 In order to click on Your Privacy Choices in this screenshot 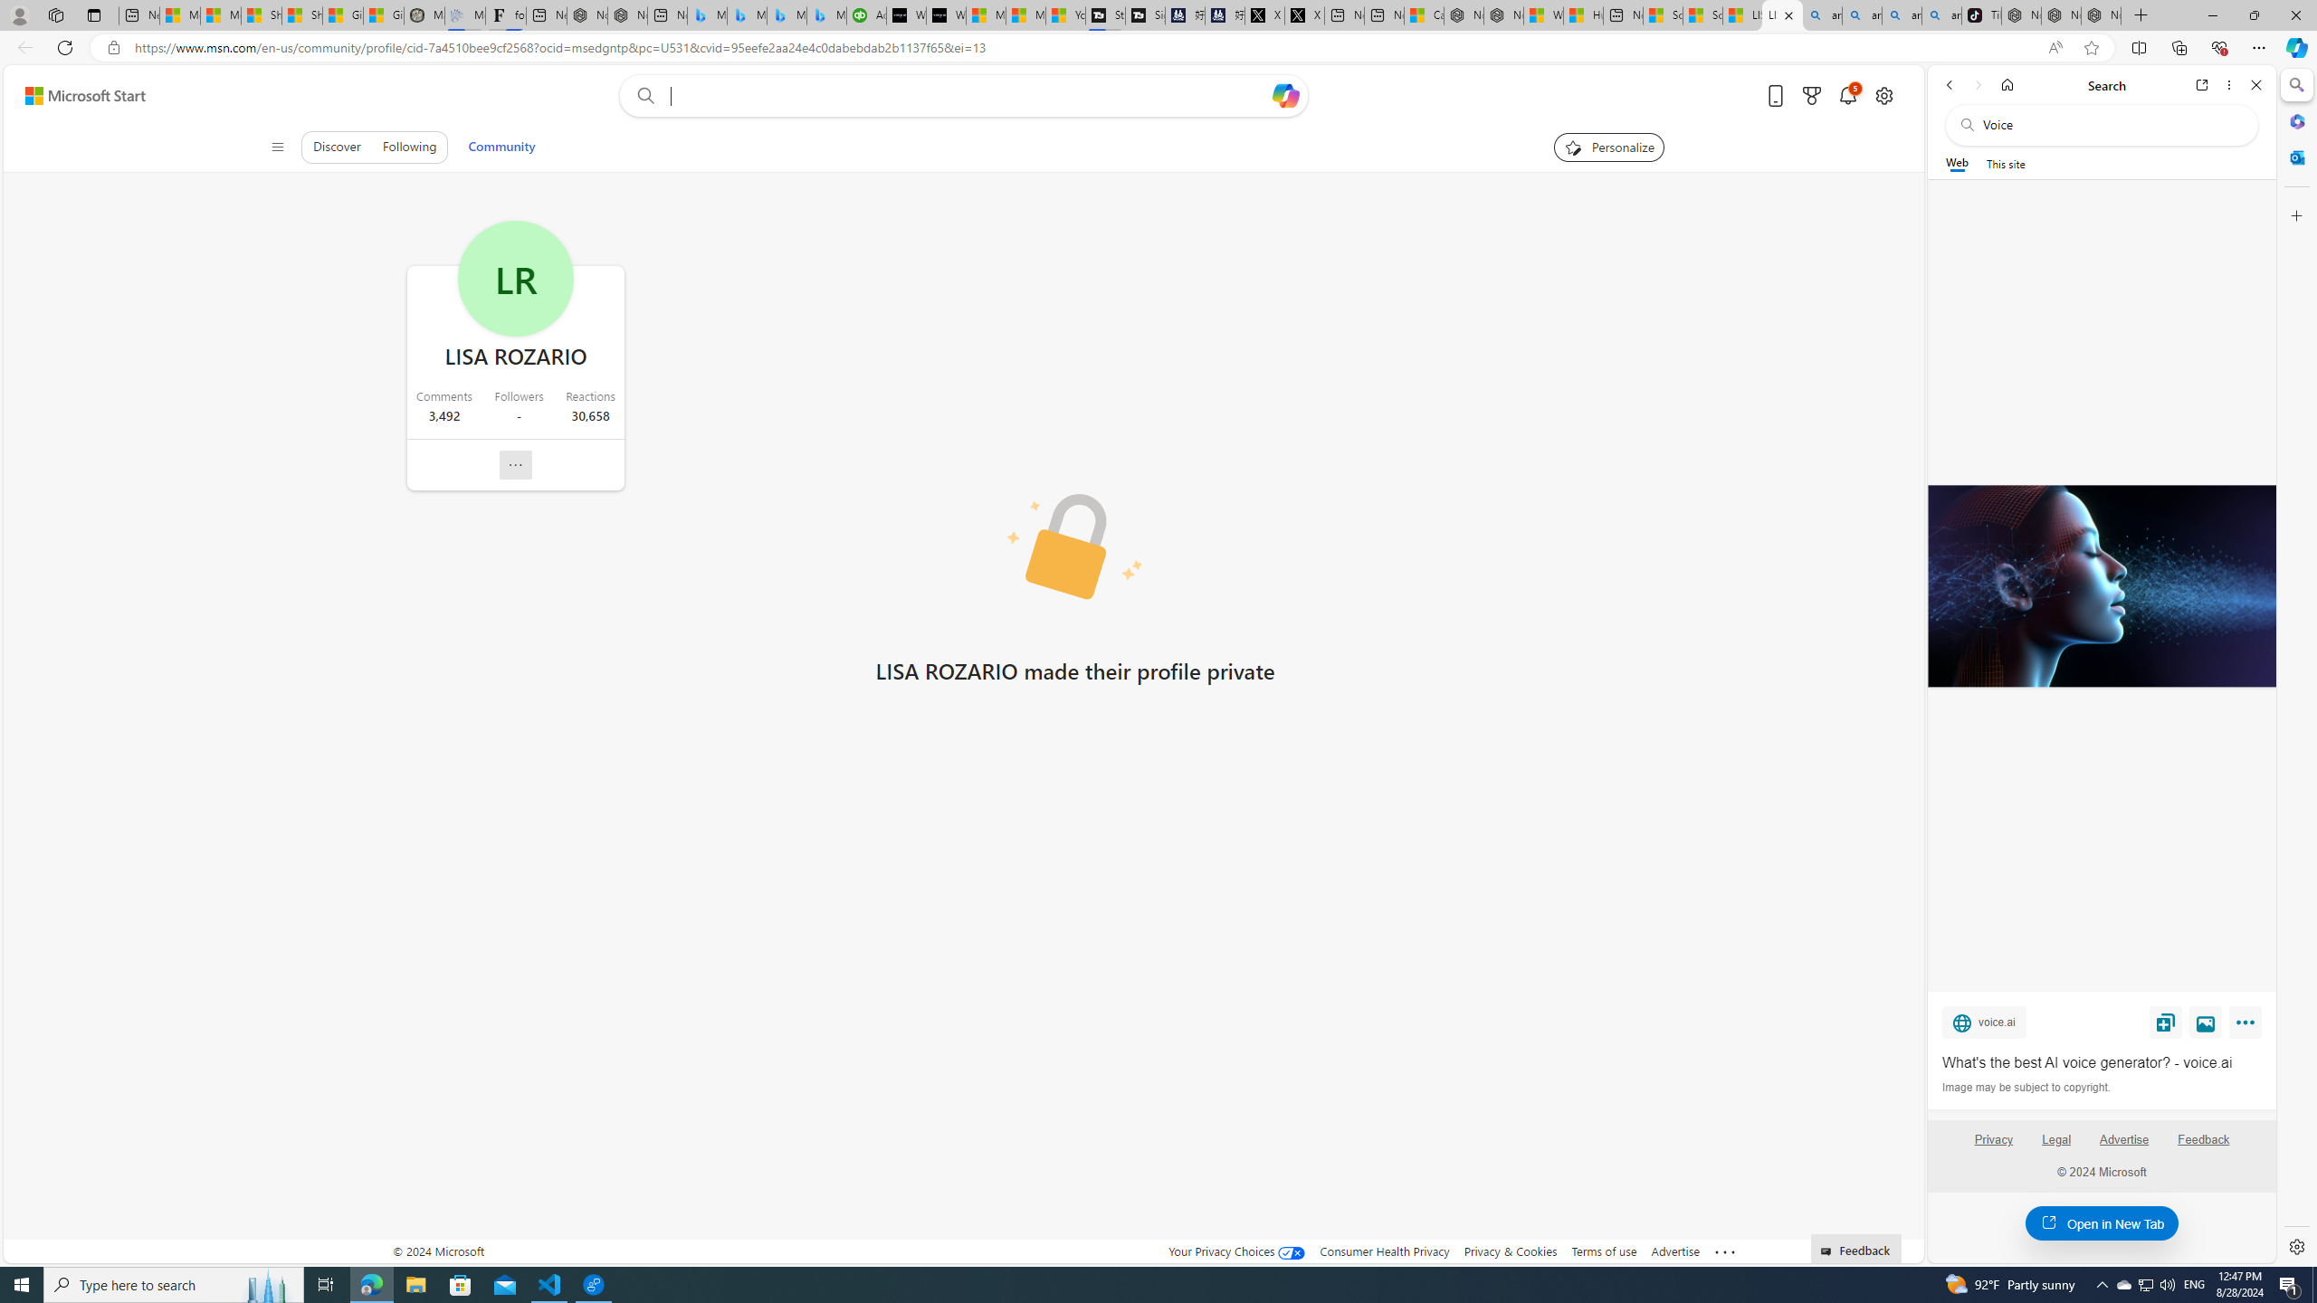, I will do `click(1236, 1251)`.